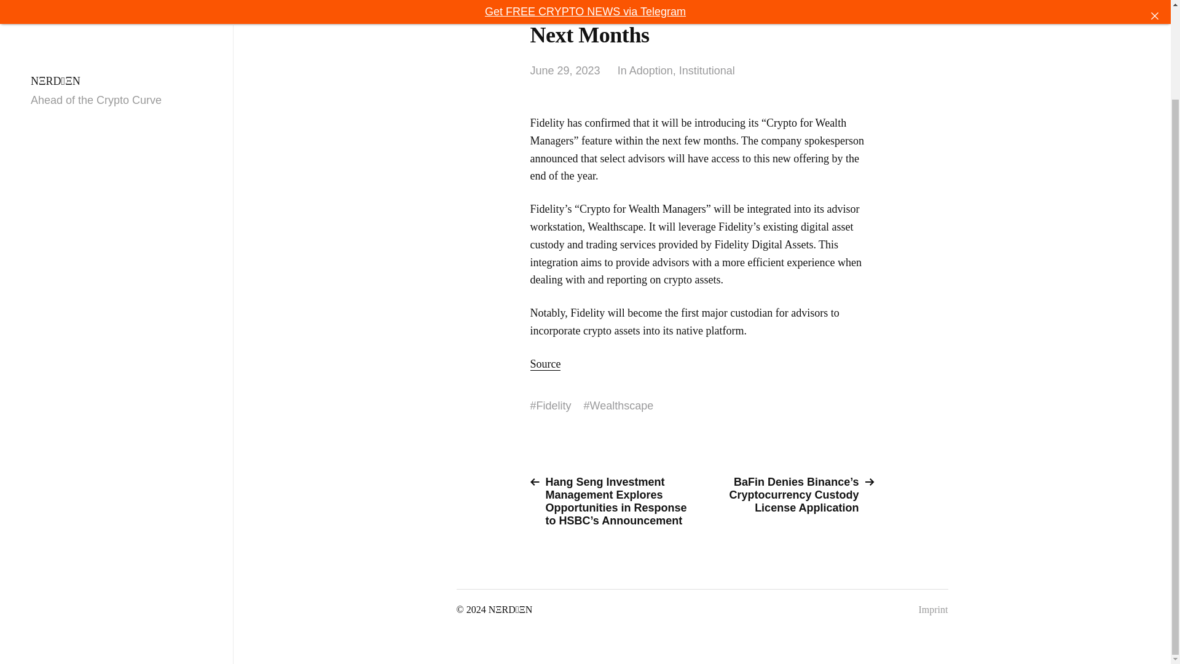 This screenshot has height=664, width=1180. Describe the element at coordinates (554, 406) in the screenshot. I see `Fidelity` at that location.